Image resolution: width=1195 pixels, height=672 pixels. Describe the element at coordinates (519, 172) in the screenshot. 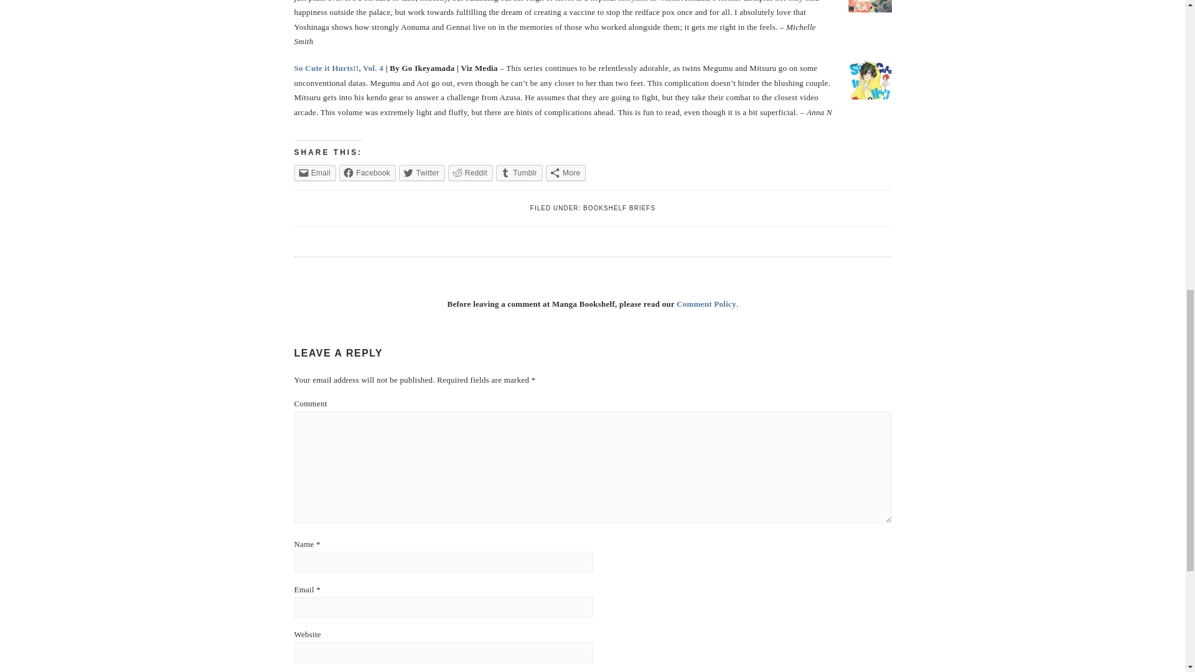

I see `Click to share on Tumblr` at that location.